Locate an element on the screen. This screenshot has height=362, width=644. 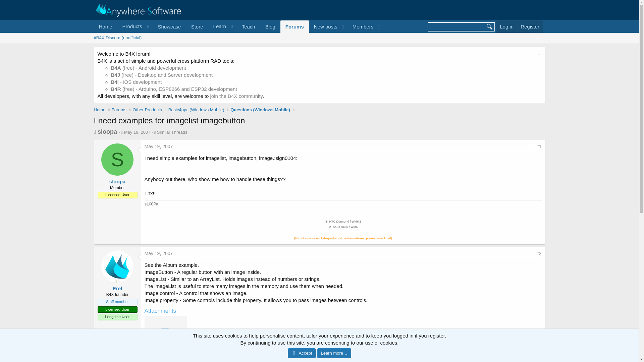
Log in is located at coordinates (506, 26).